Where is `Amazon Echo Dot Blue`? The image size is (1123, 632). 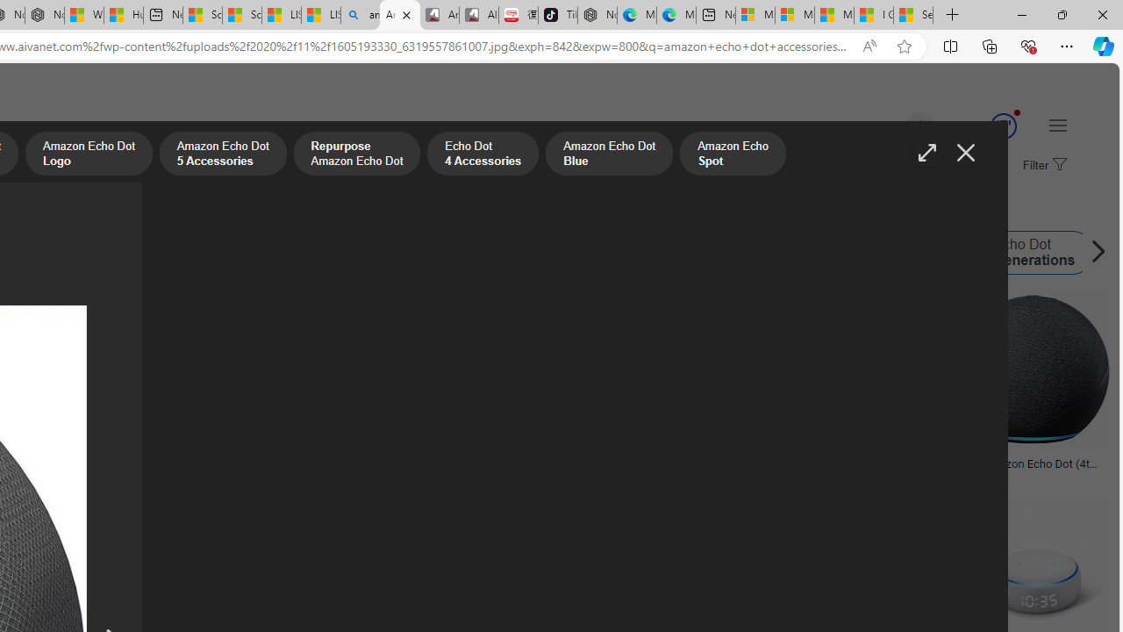
Amazon Echo Dot Blue is located at coordinates (608, 155).